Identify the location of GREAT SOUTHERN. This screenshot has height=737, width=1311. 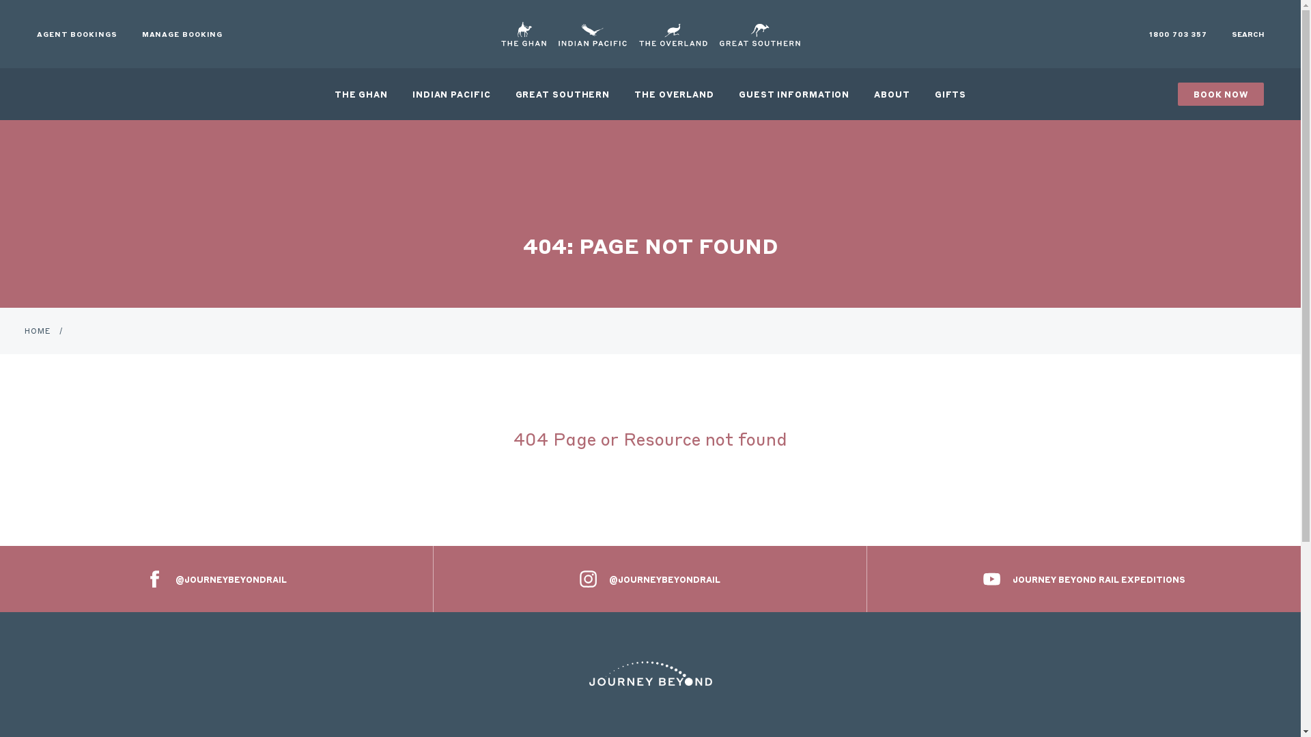
(563, 94).